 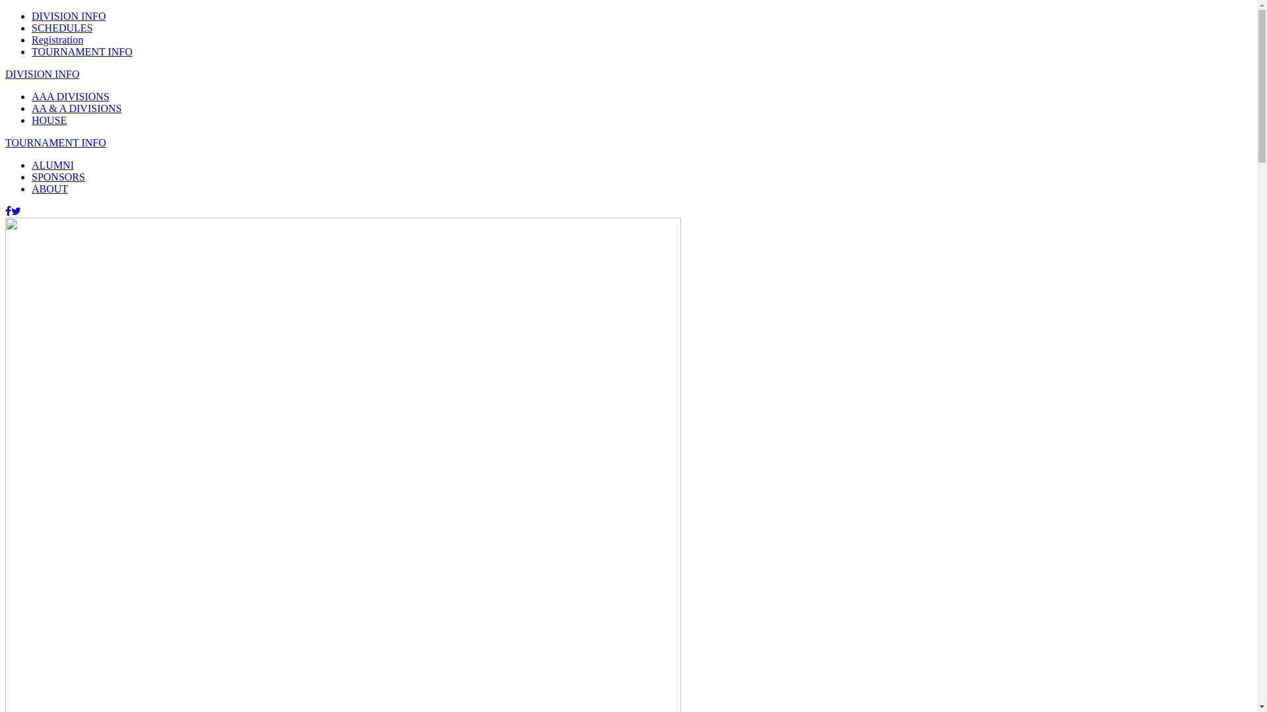 I want to click on SPONSORS, so click(x=58, y=177).